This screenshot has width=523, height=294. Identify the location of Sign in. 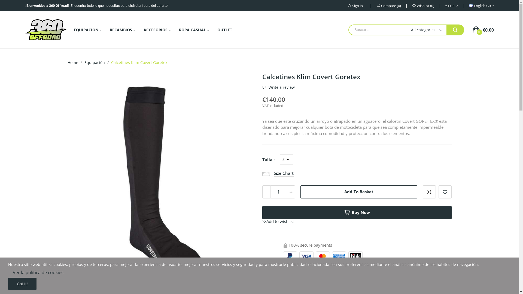
(359, 6).